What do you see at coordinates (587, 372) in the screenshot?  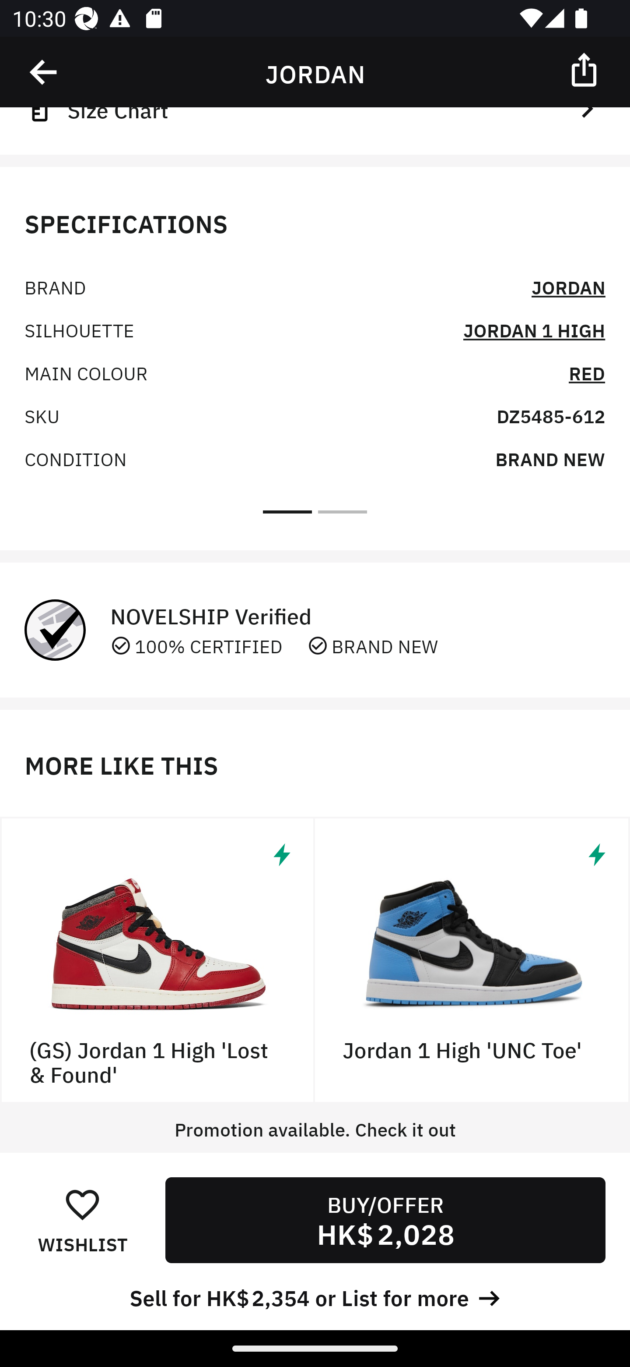 I see `RED` at bounding box center [587, 372].